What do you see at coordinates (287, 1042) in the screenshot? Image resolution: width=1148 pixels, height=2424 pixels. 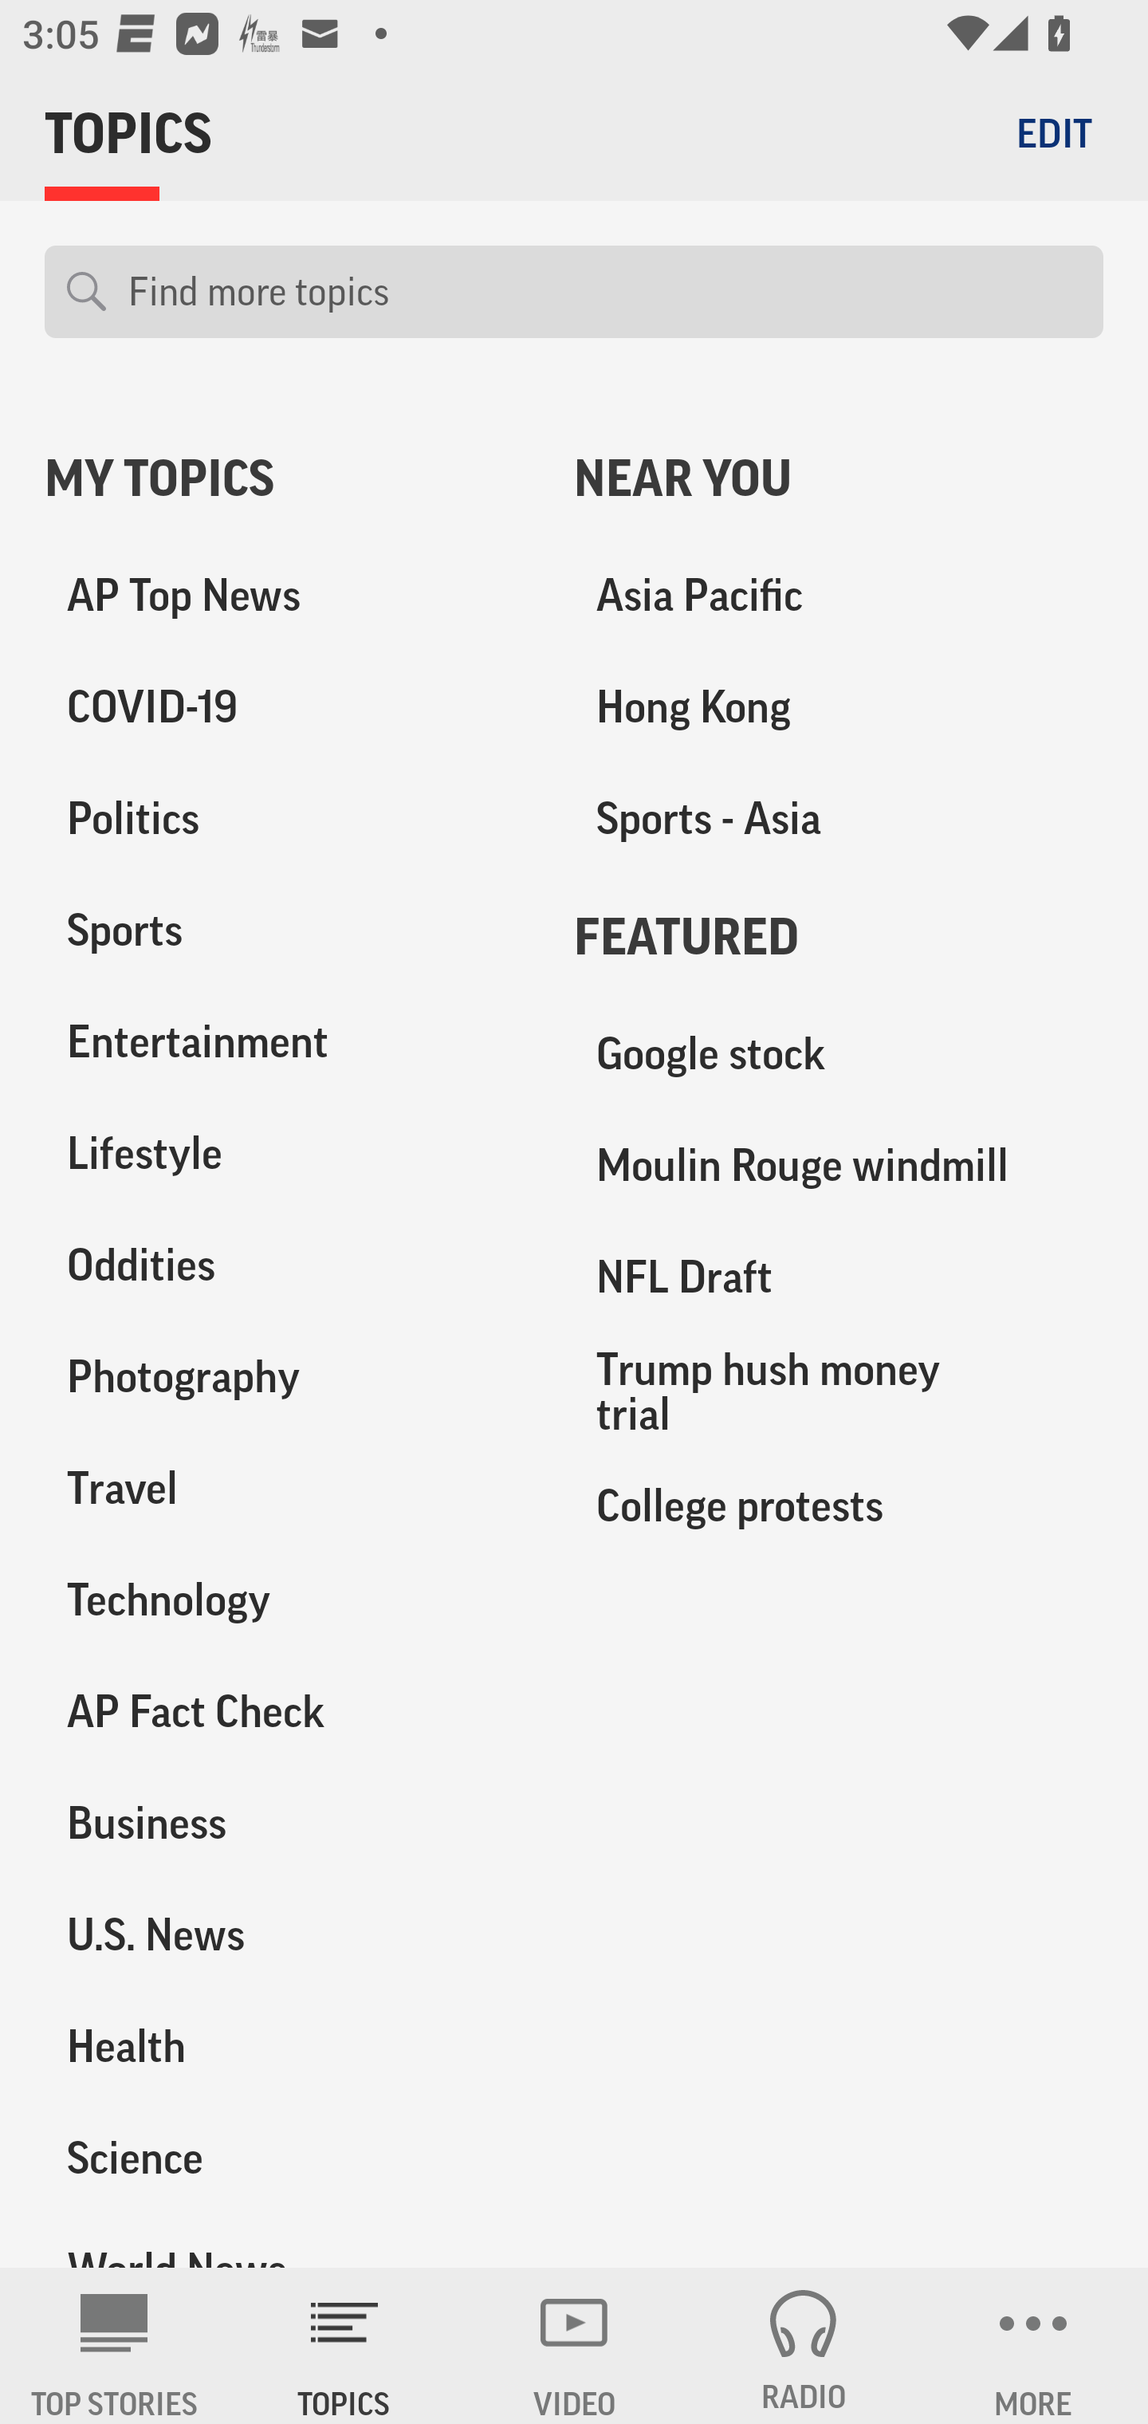 I see `Entertainment` at bounding box center [287, 1042].